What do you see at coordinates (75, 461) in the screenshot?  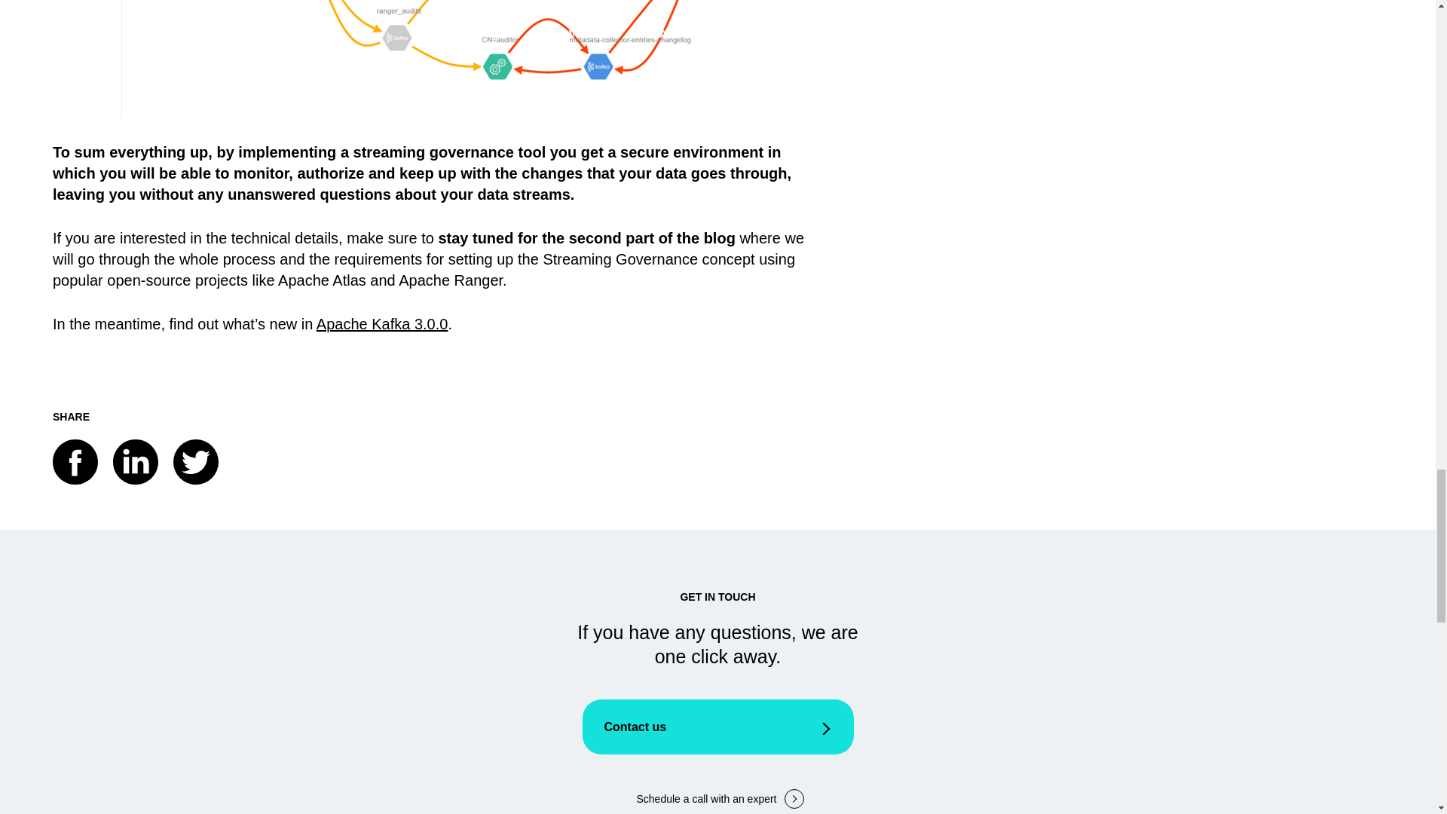 I see `facebook` at bounding box center [75, 461].